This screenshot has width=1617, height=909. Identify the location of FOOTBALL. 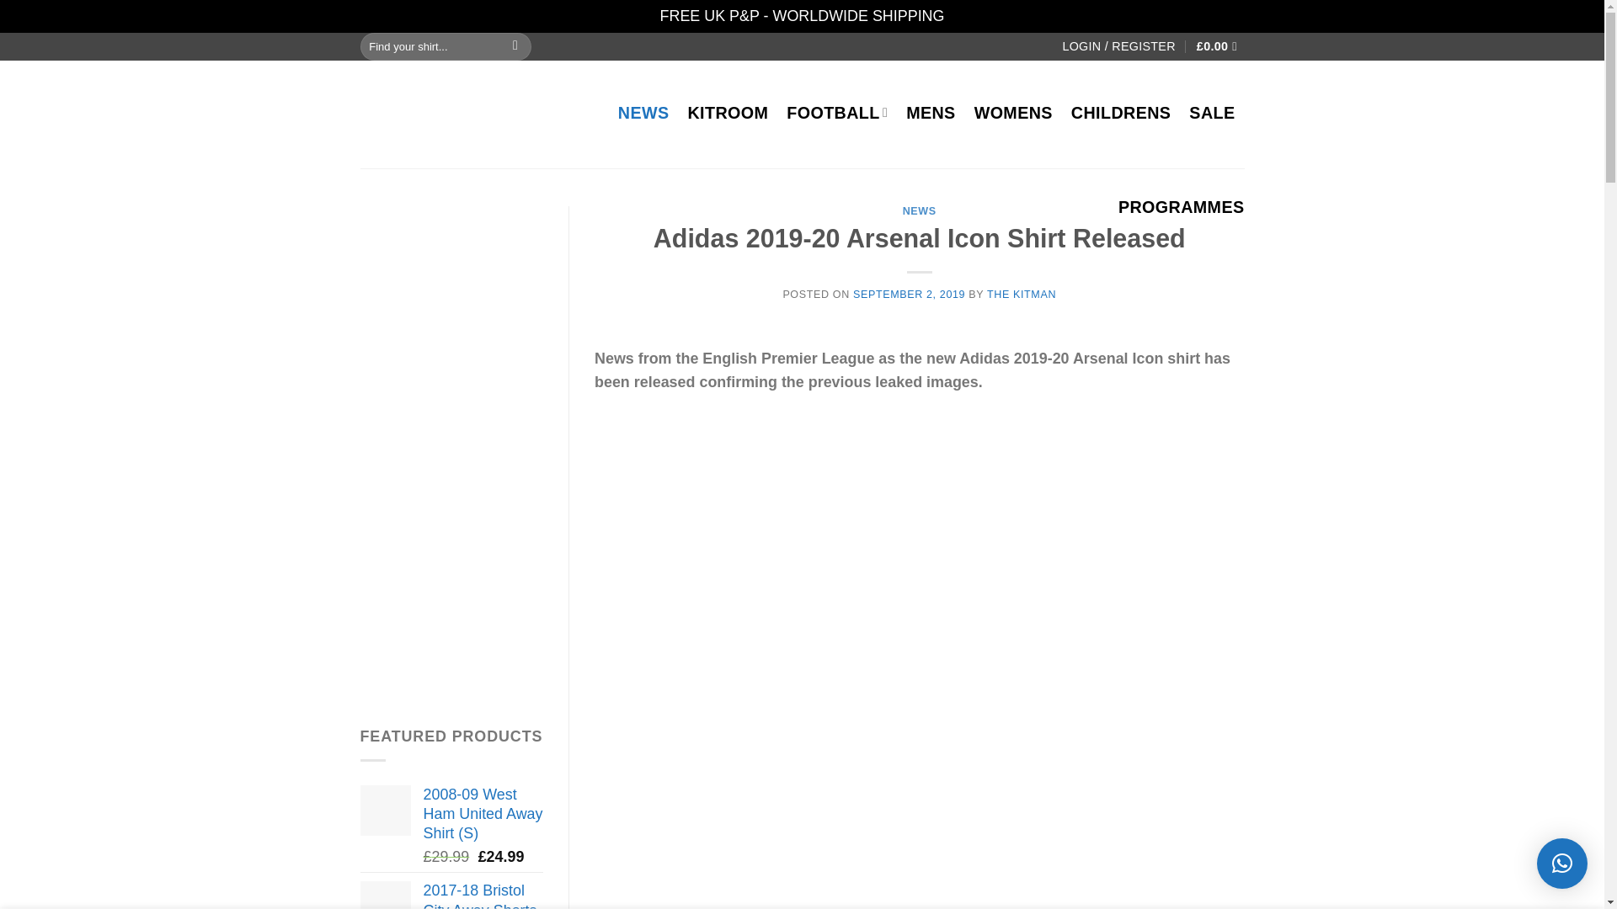
(837, 113).